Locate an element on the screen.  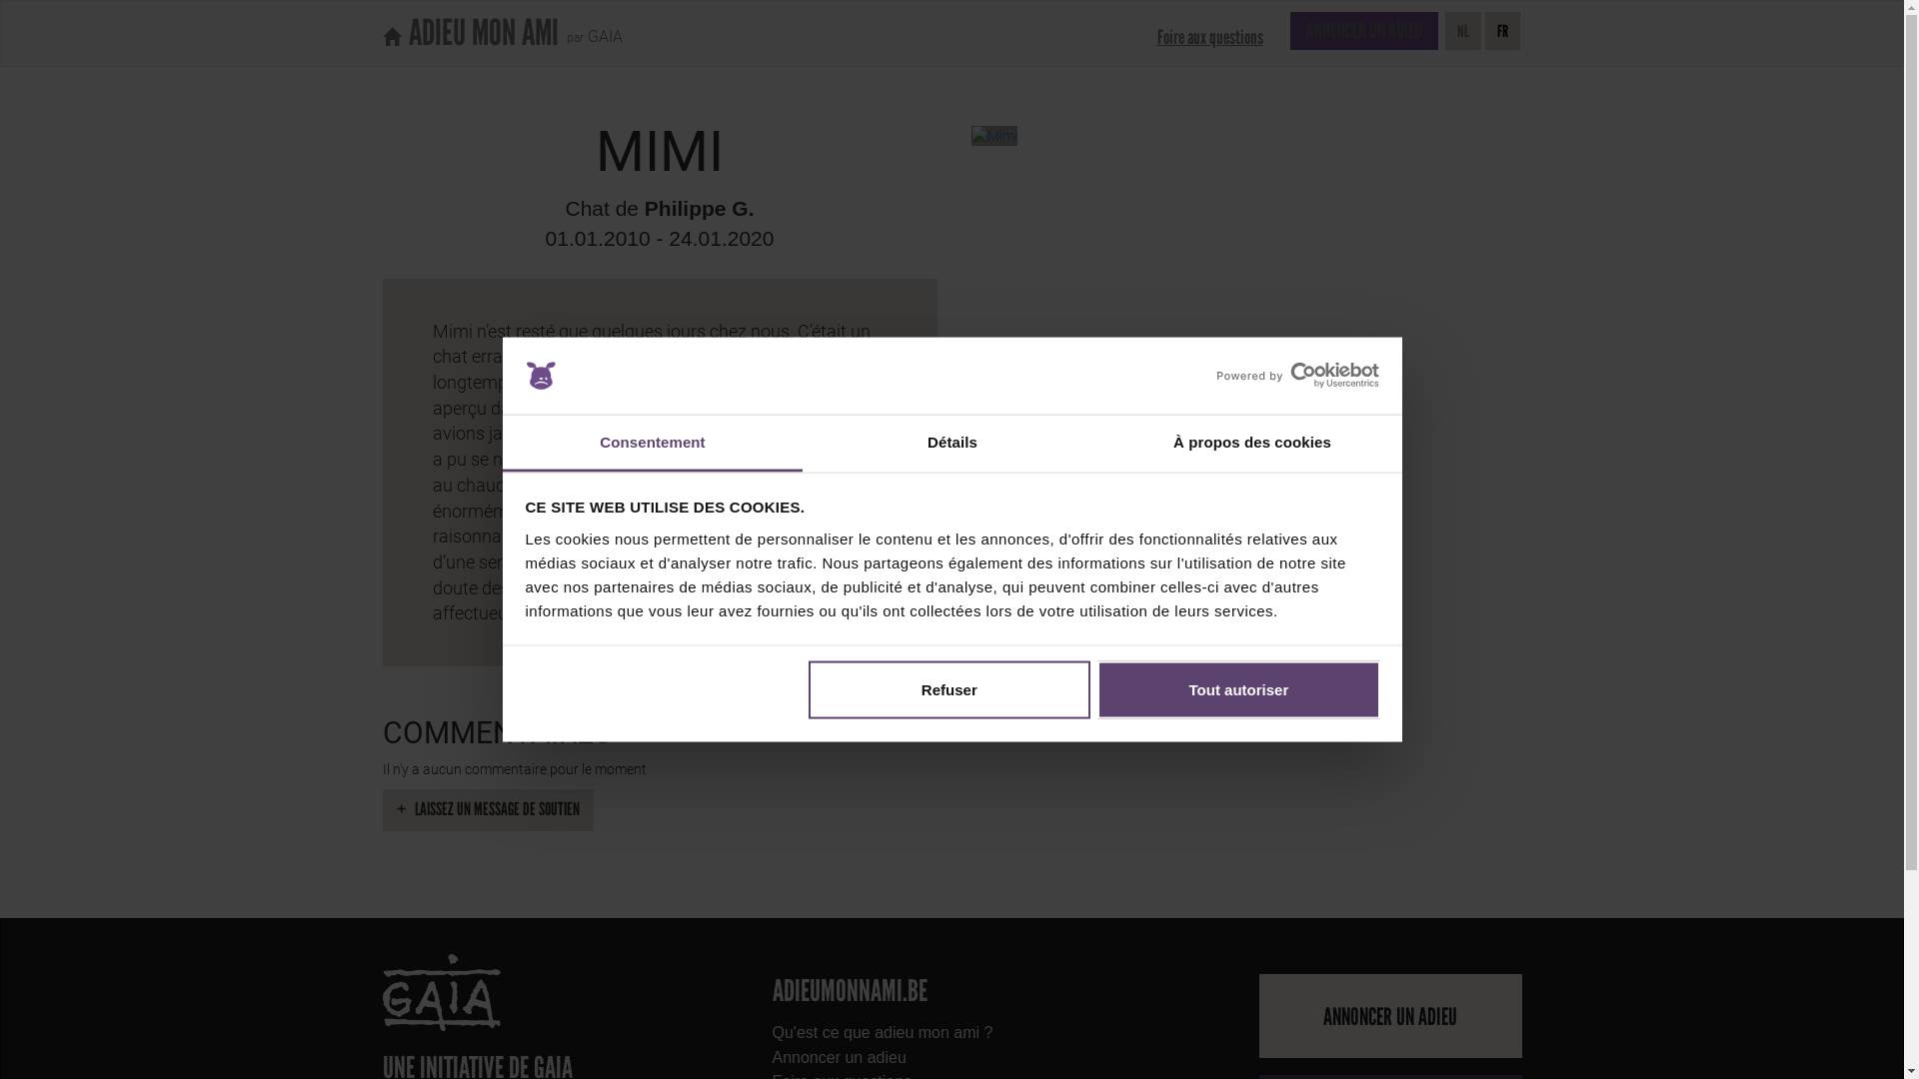
NL is located at coordinates (1463, 31).